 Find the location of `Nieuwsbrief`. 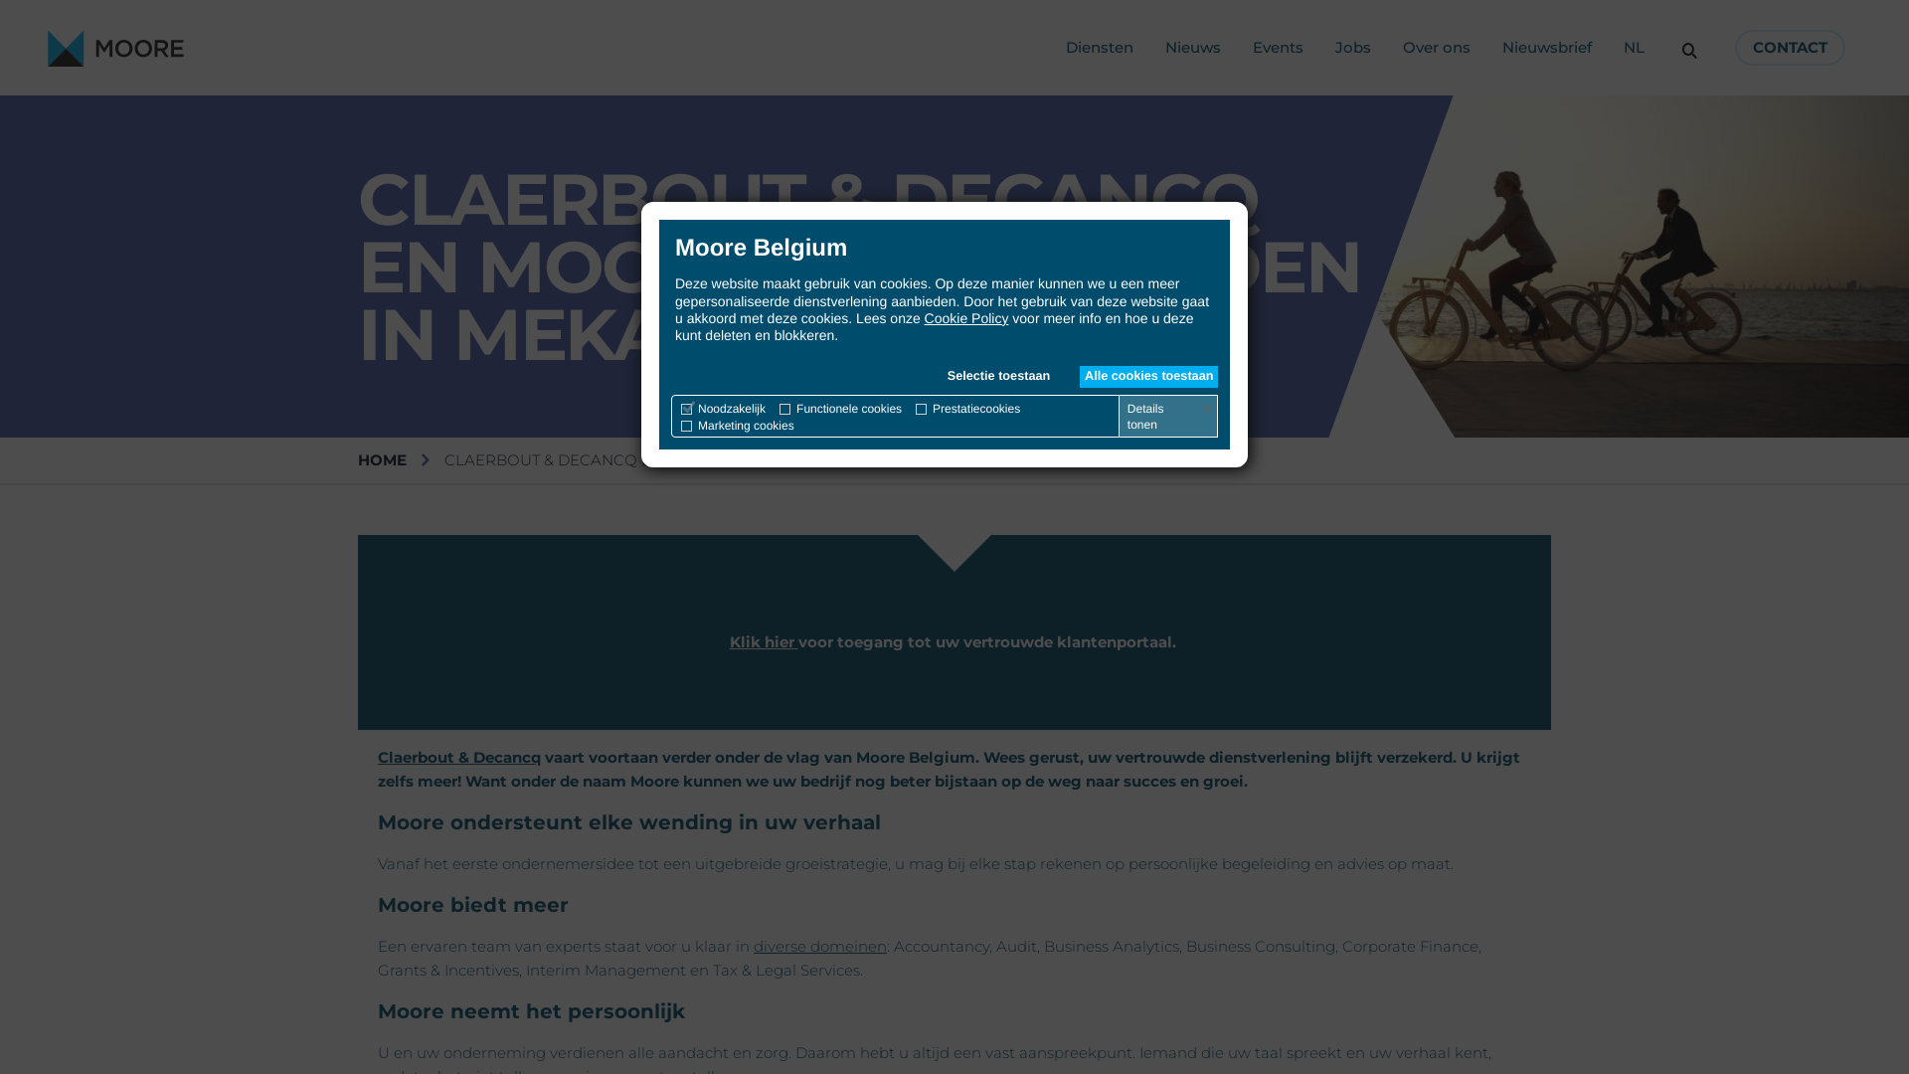

Nieuwsbrief is located at coordinates (1547, 48).